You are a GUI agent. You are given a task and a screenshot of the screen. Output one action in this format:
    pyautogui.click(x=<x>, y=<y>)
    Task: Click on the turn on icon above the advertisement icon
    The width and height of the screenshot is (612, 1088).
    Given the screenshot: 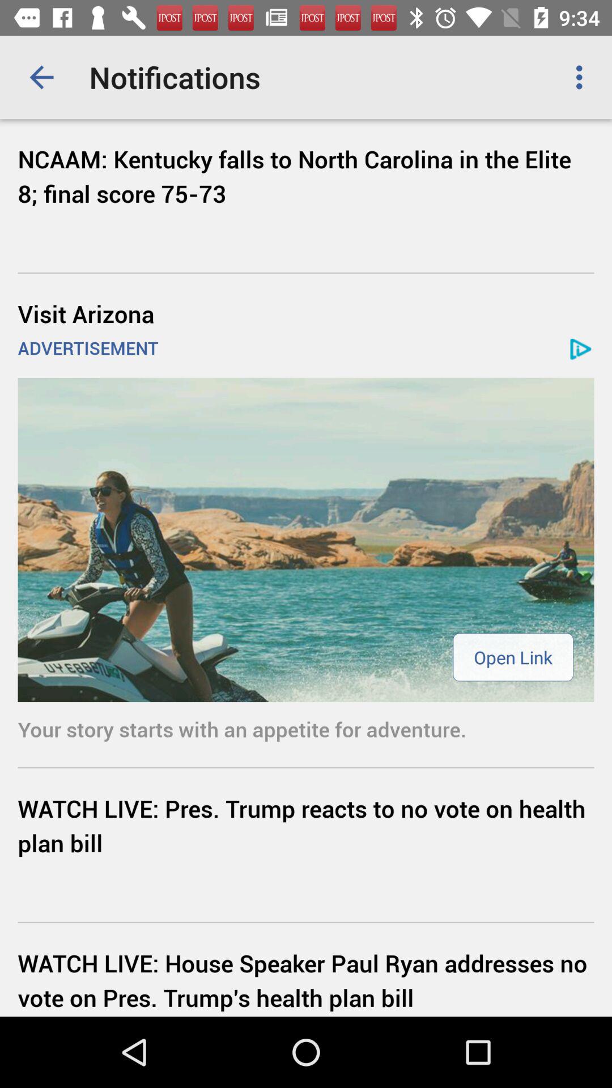 What is the action you would take?
    pyautogui.click(x=306, y=313)
    